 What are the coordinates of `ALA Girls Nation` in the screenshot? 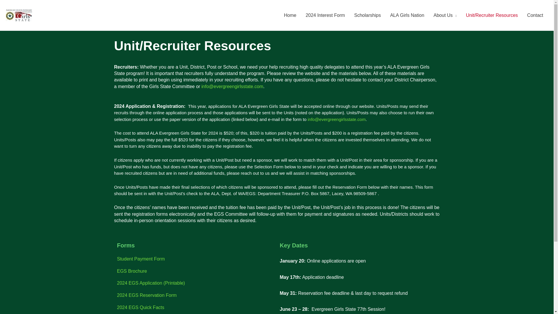 It's located at (407, 15).